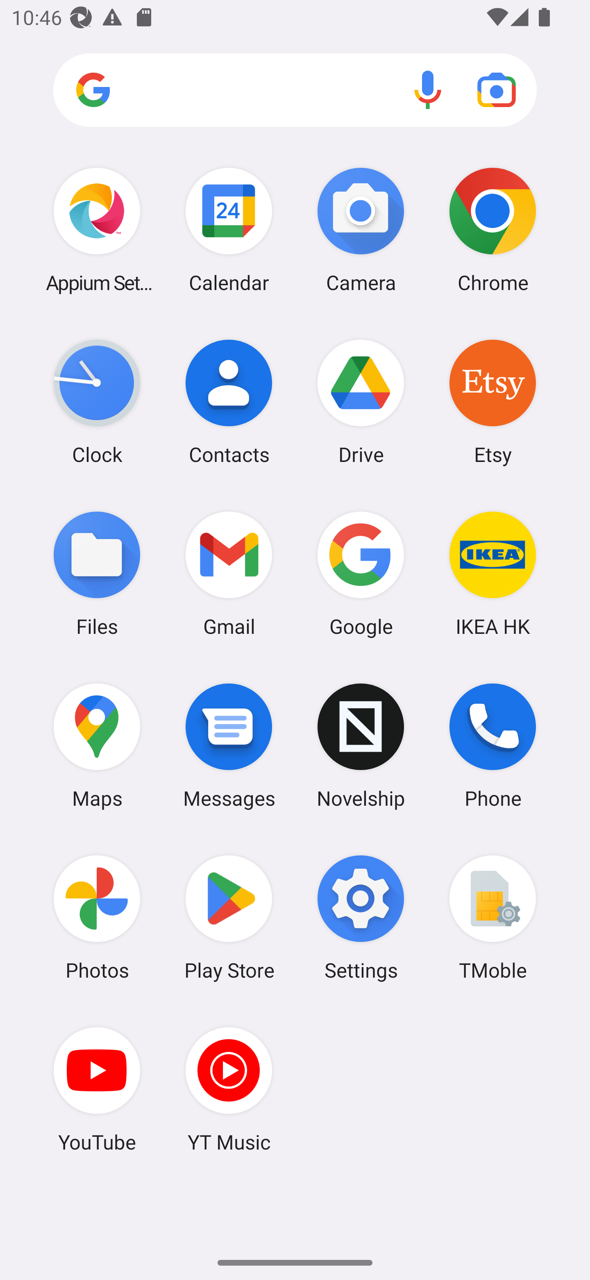 This screenshot has width=590, height=1280. What do you see at coordinates (361, 402) in the screenshot?
I see `Drive` at bounding box center [361, 402].